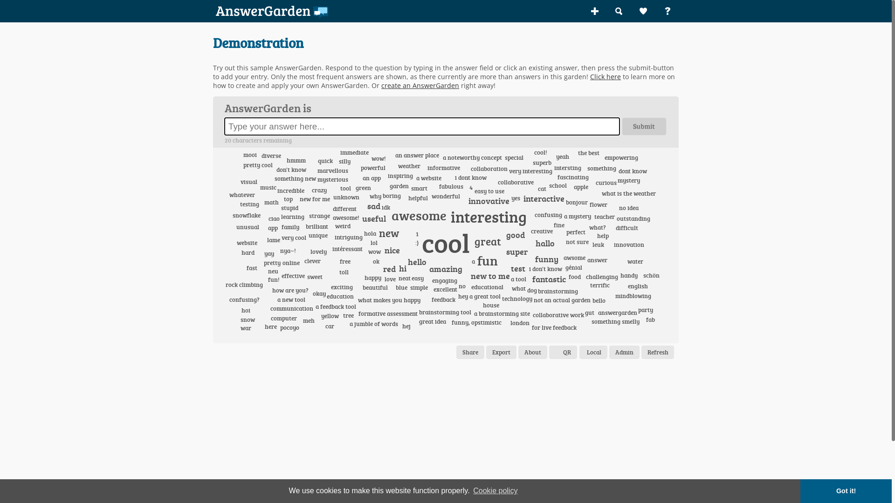 Image resolution: width=895 pixels, height=503 pixels. What do you see at coordinates (606, 76) in the screenshot?
I see `Click here` at bounding box center [606, 76].